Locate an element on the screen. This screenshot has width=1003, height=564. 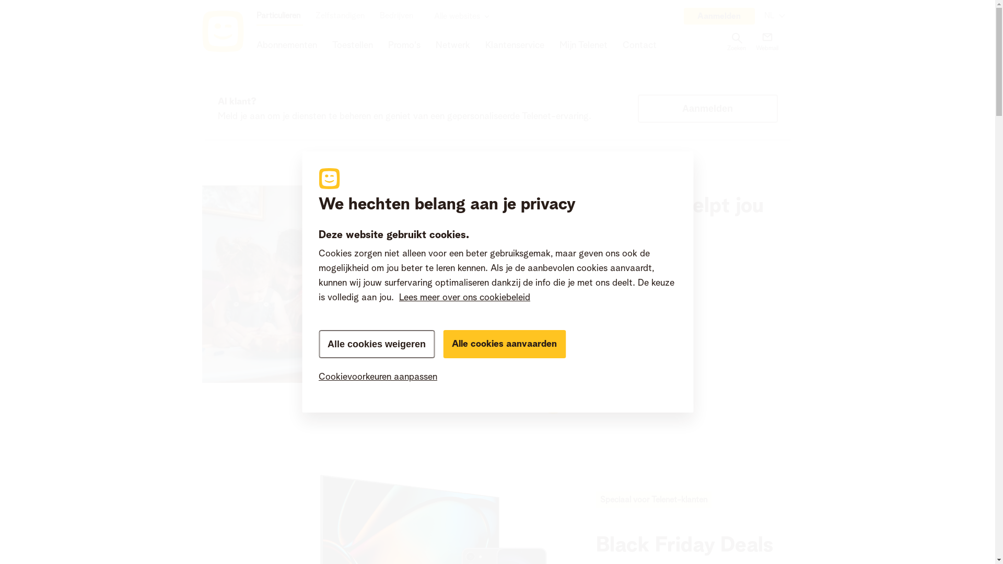
Bedrijven is located at coordinates (397, 15).